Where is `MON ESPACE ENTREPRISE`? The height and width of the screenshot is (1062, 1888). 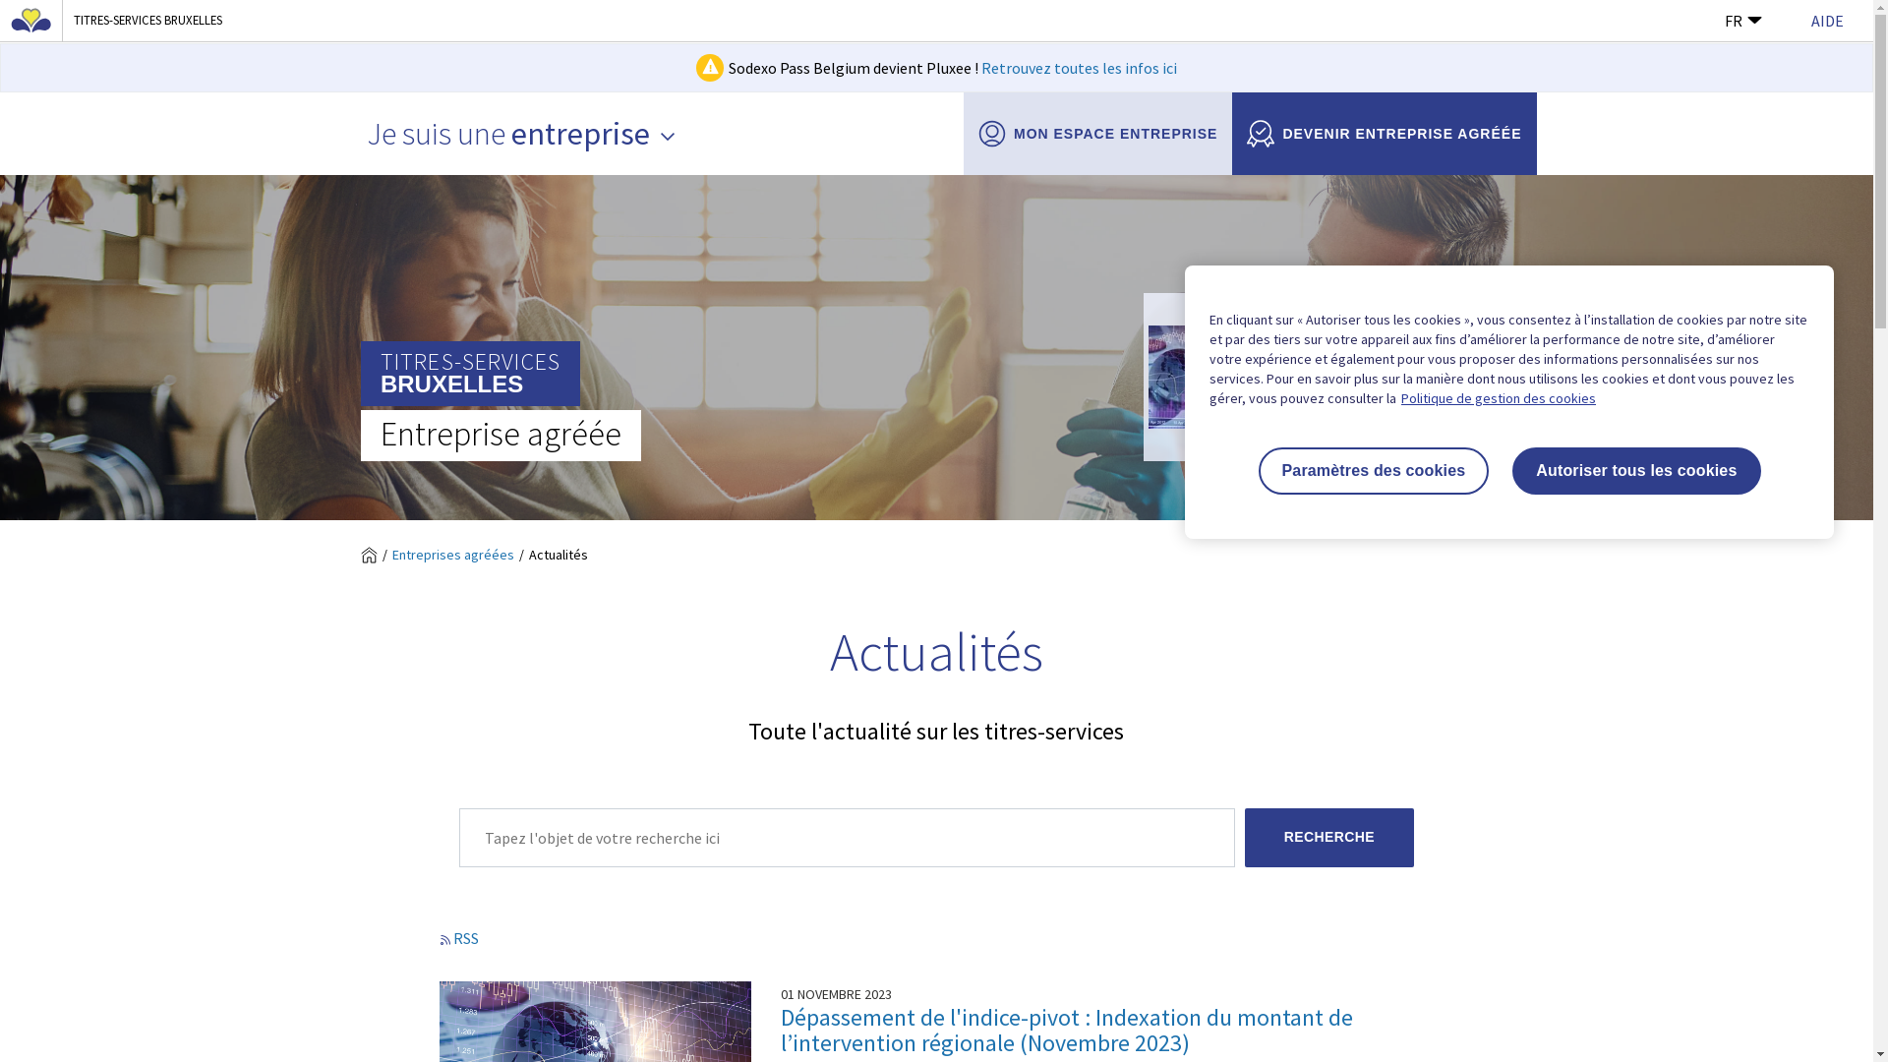 MON ESPACE ENTREPRISE is located at coordinates (1097, 134).